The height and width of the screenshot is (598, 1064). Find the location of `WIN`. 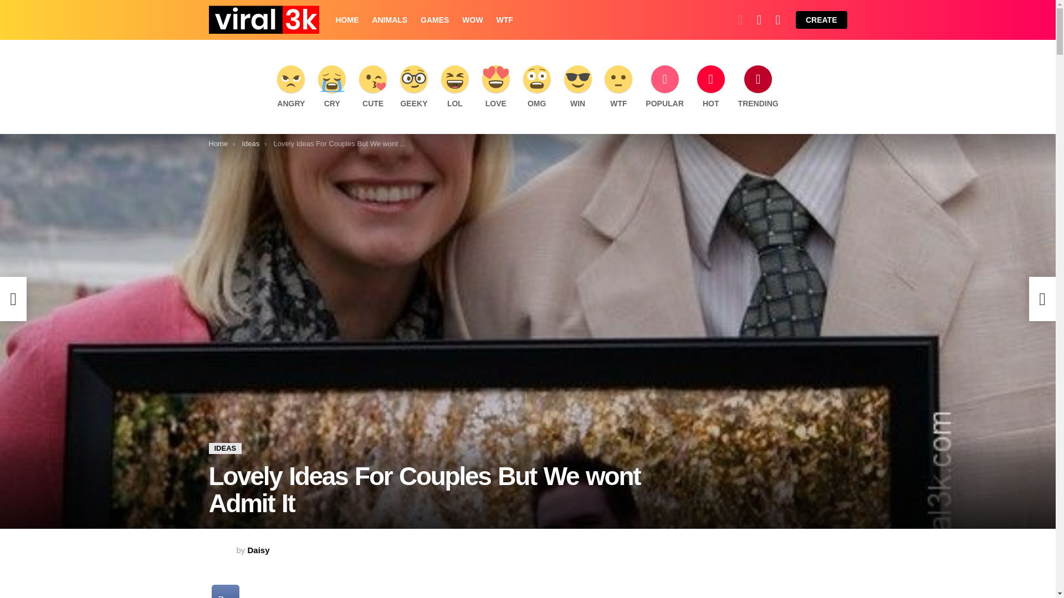

WIN is located at coordinates (577, 86).